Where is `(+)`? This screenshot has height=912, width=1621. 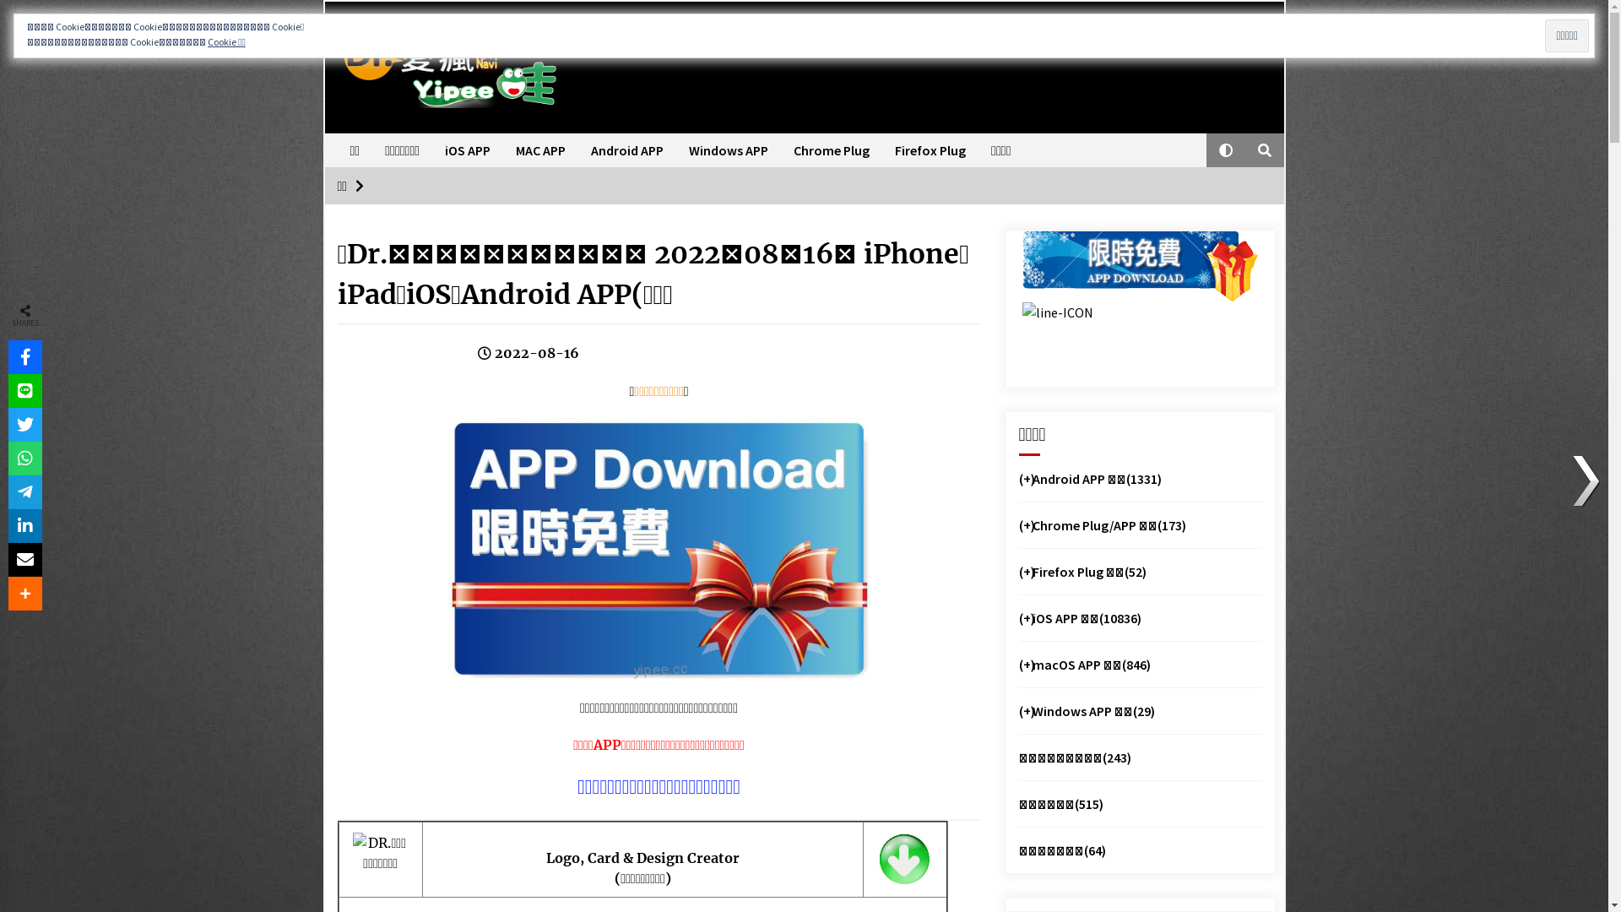 (+) is located at coordinates (1025, 572).